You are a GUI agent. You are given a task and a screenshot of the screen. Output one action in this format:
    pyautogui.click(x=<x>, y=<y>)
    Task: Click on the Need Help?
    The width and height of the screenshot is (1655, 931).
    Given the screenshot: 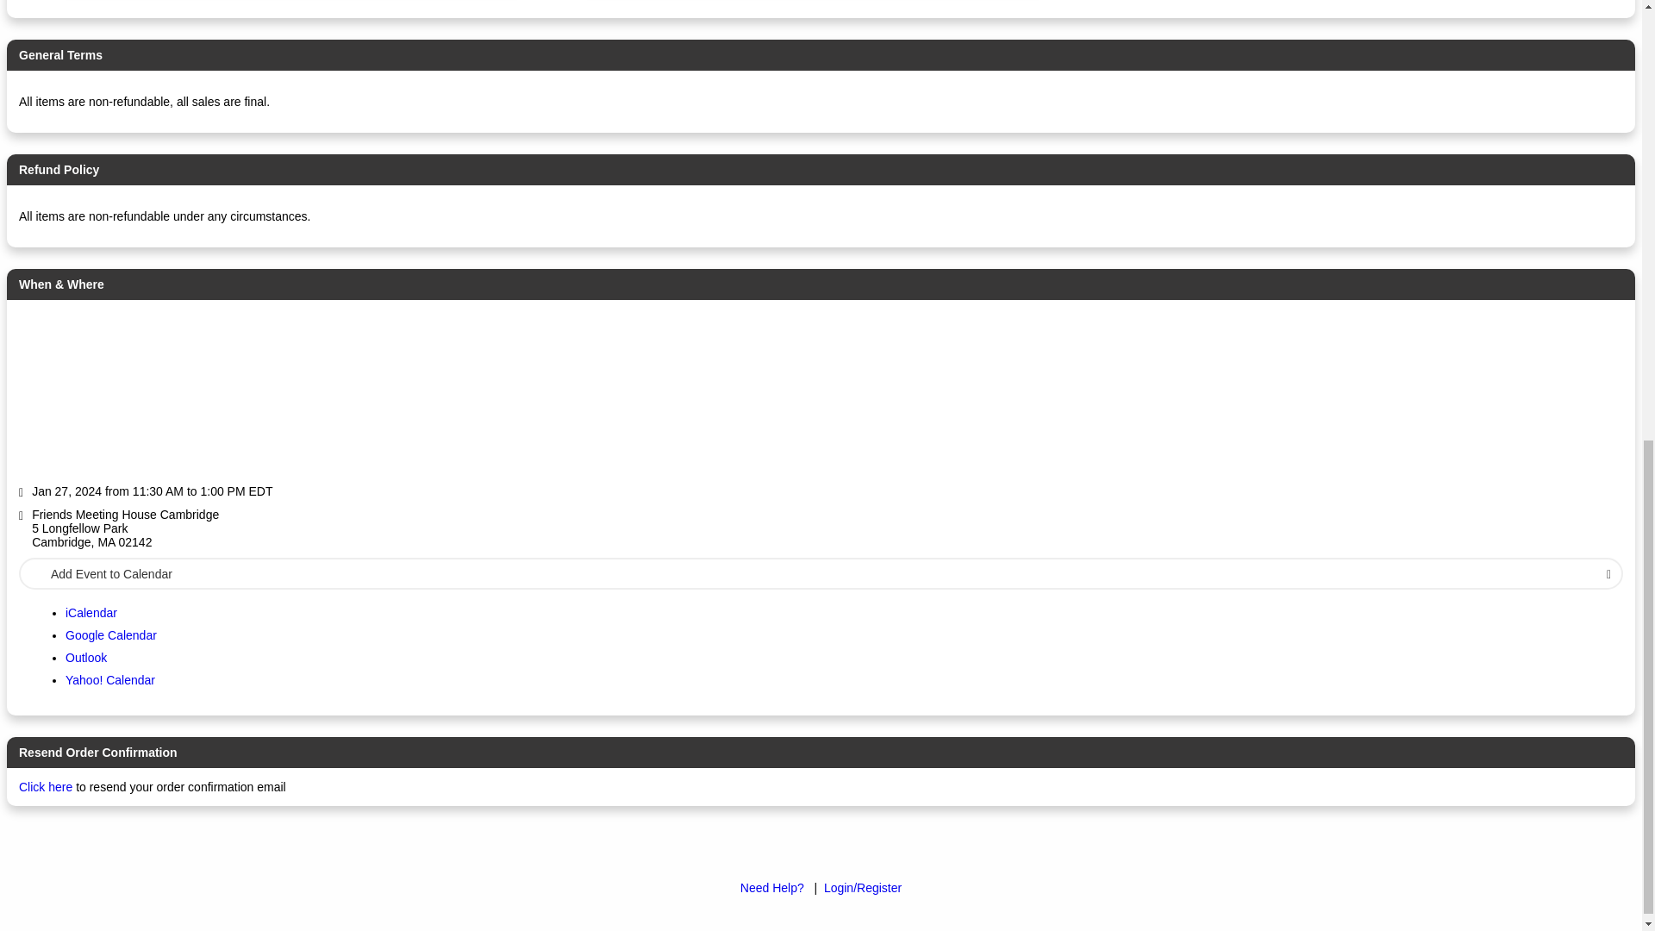 What is the action you would take?
    pyautogui.click(x=772, y=887)
    